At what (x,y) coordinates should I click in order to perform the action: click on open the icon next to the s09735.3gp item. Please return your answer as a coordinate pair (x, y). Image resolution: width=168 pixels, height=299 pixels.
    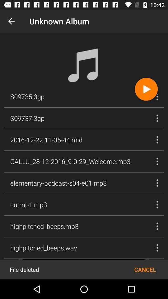
    Looking at the image, I should click on (146, 89).